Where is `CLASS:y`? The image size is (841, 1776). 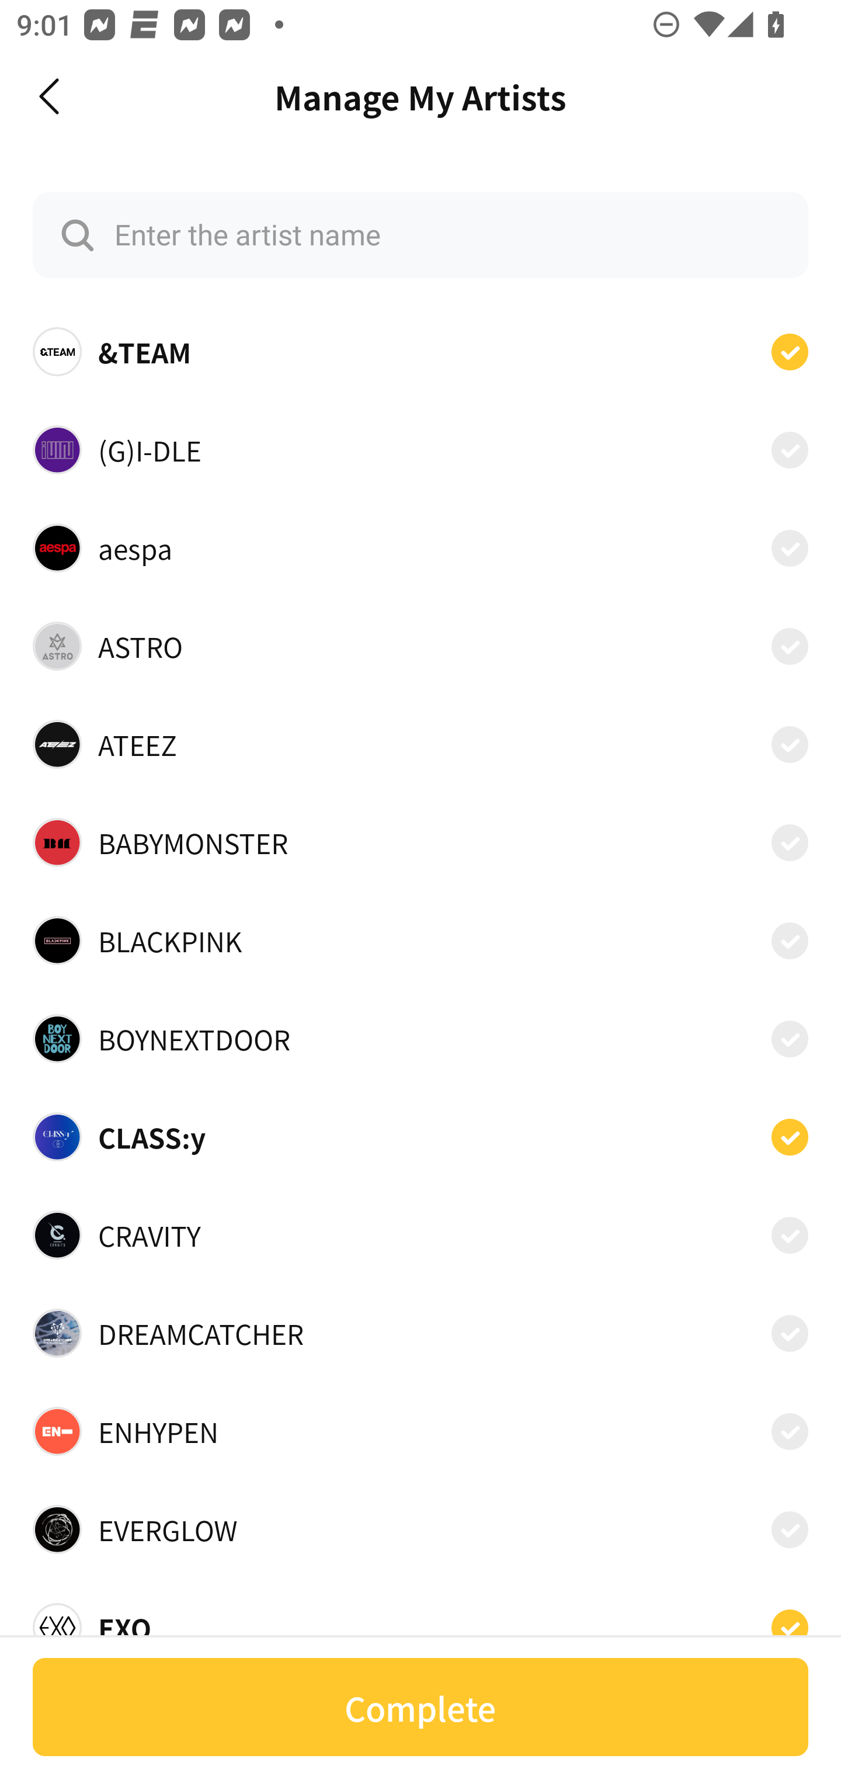 CLASS:y is located at coordinates (420, 1137).